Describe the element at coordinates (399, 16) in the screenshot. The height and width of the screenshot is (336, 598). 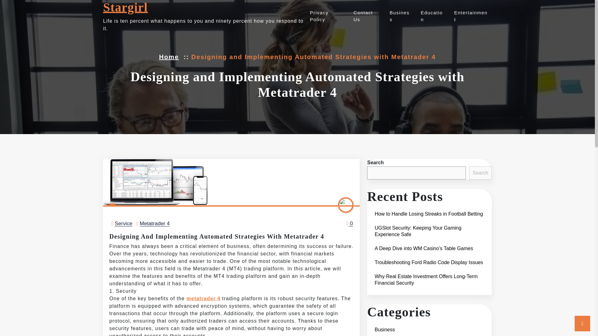
I see `Business` at that location.